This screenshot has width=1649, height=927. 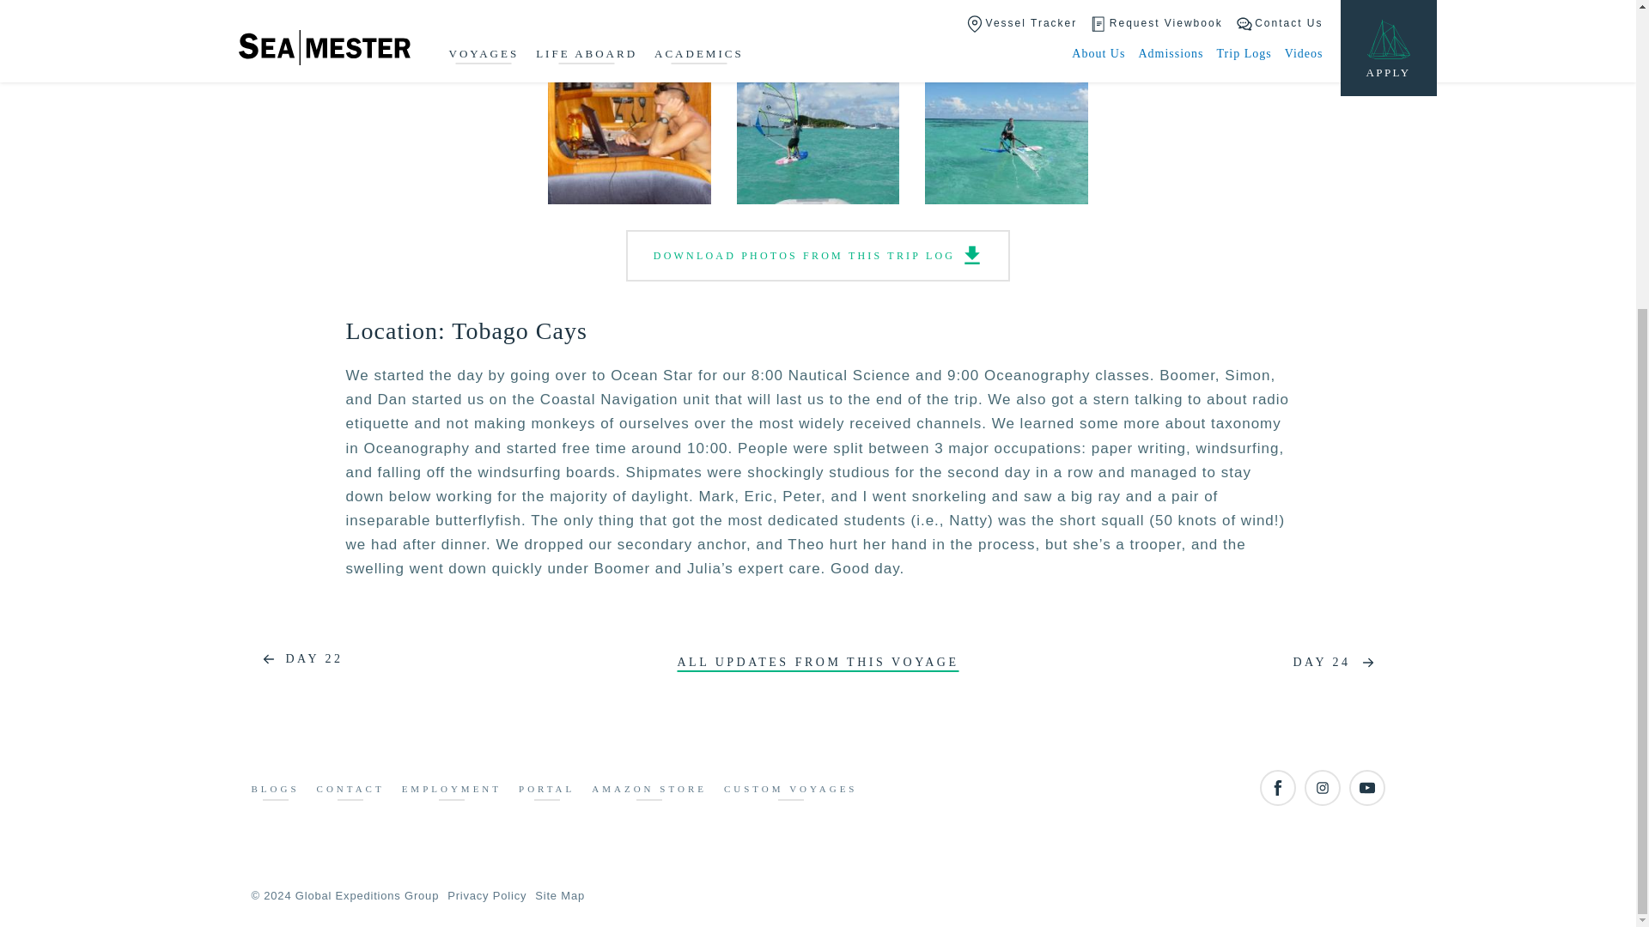 What do you see at coordinates (1366, 788) in the screenshot?
I see `youtube` at bounding box center [1366, 788].